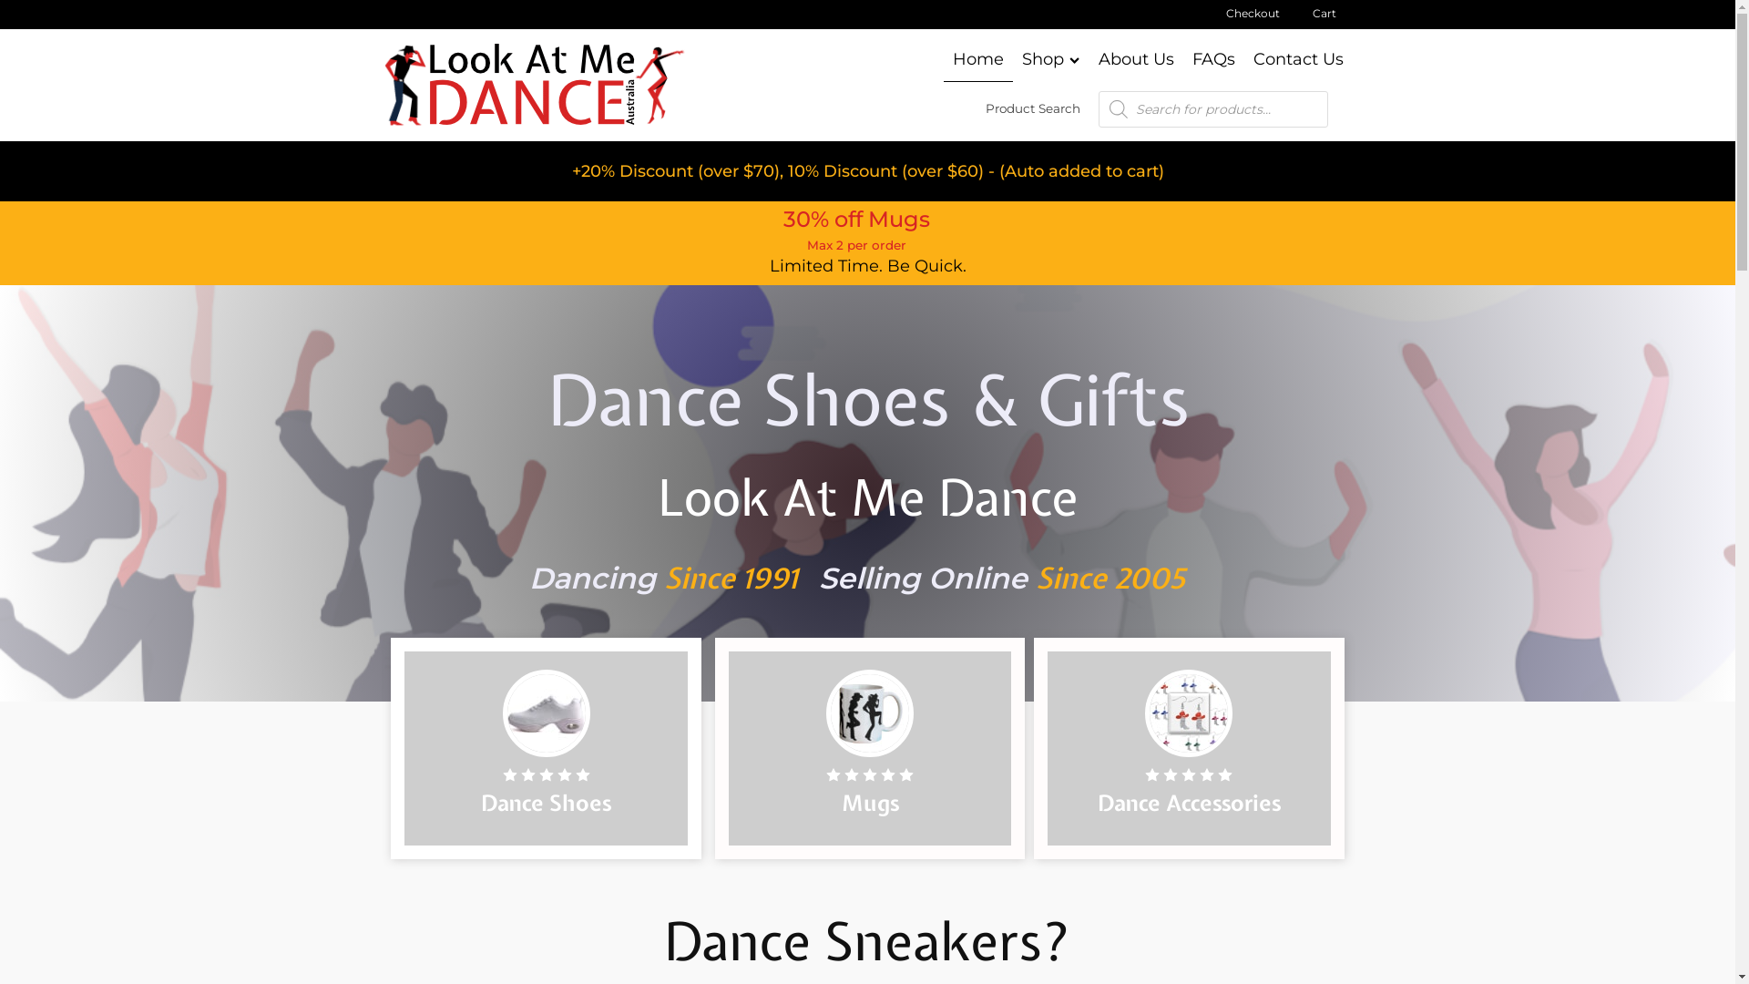 The image size is (1749, 984). Describe the element at coordinates (1213, 60) in the screenshot. I see `FAQs` at that location.